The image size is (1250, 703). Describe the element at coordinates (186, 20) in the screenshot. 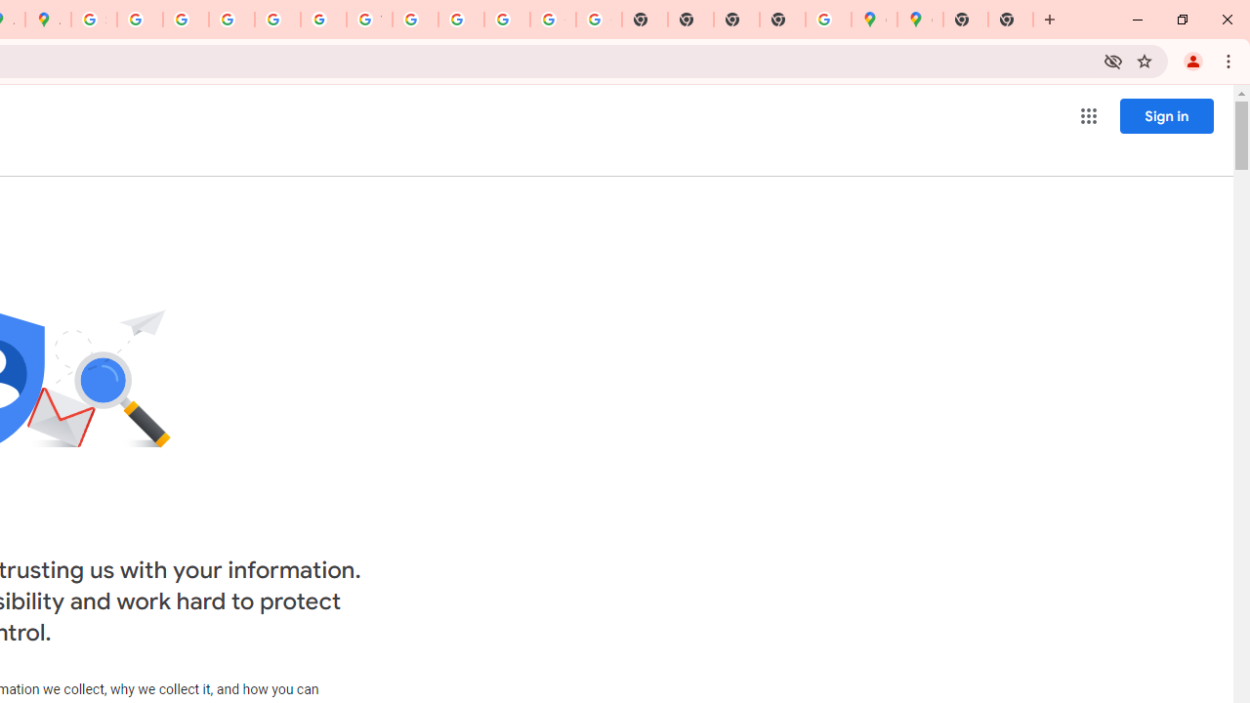

I see `Privacy Help Center - Policies Help` at that location.